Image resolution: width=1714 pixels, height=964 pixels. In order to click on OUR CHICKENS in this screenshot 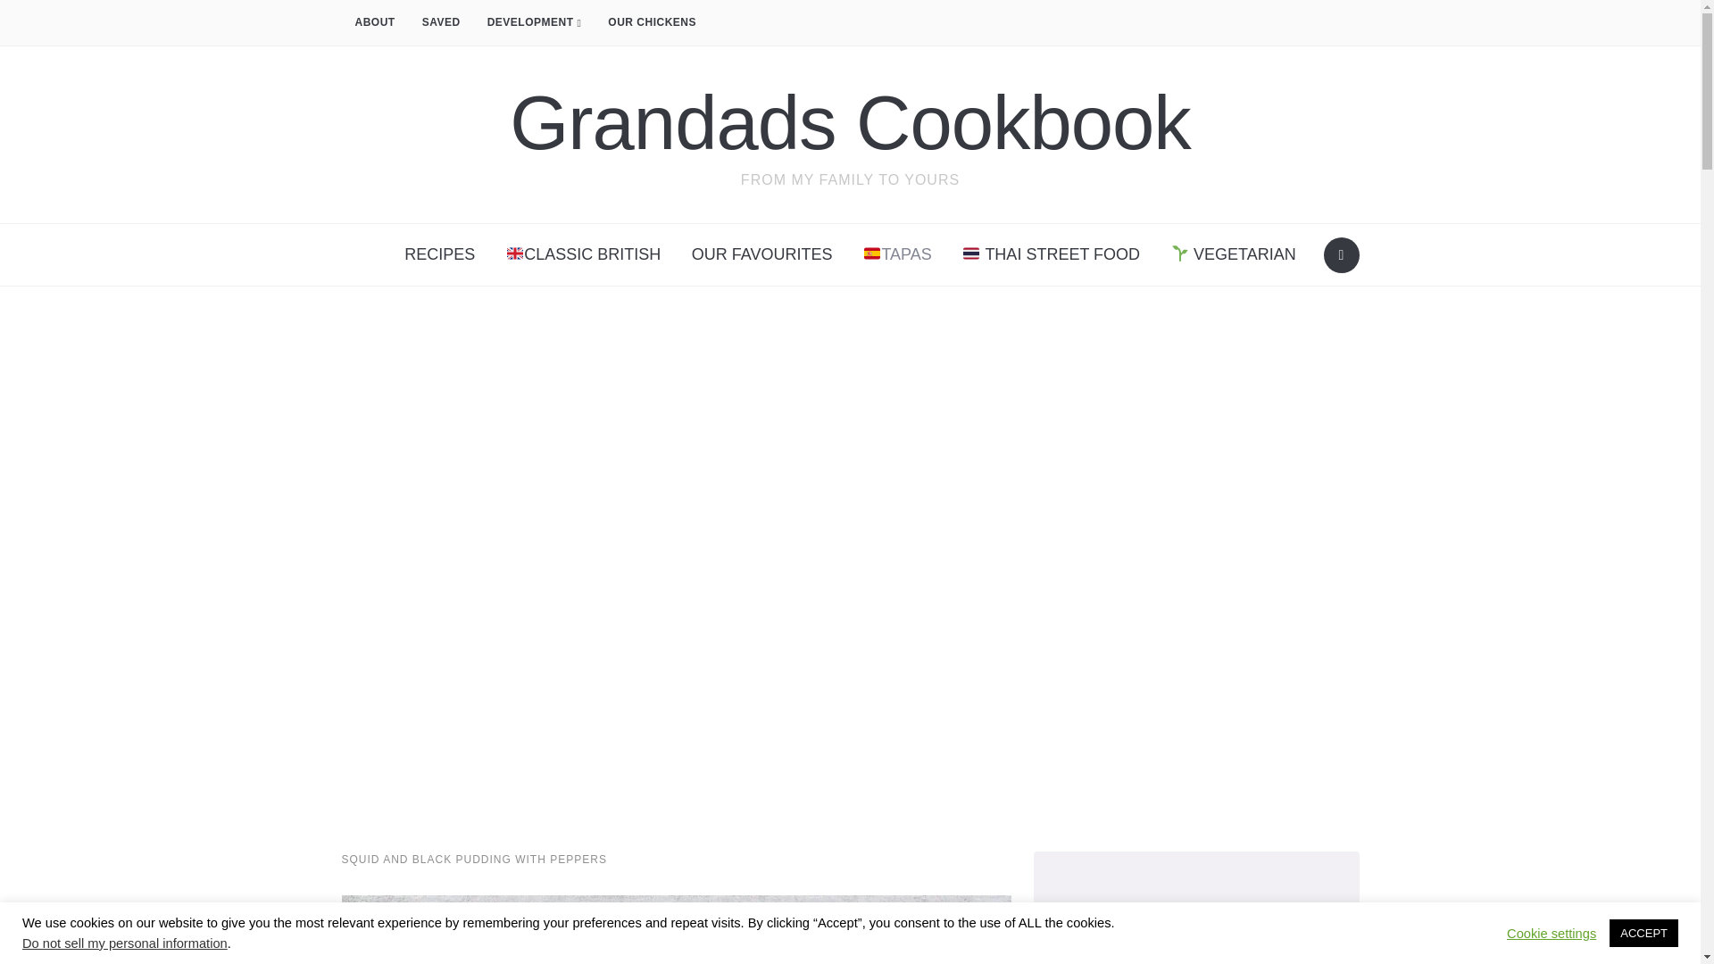, I will do `click(652, 23)`.